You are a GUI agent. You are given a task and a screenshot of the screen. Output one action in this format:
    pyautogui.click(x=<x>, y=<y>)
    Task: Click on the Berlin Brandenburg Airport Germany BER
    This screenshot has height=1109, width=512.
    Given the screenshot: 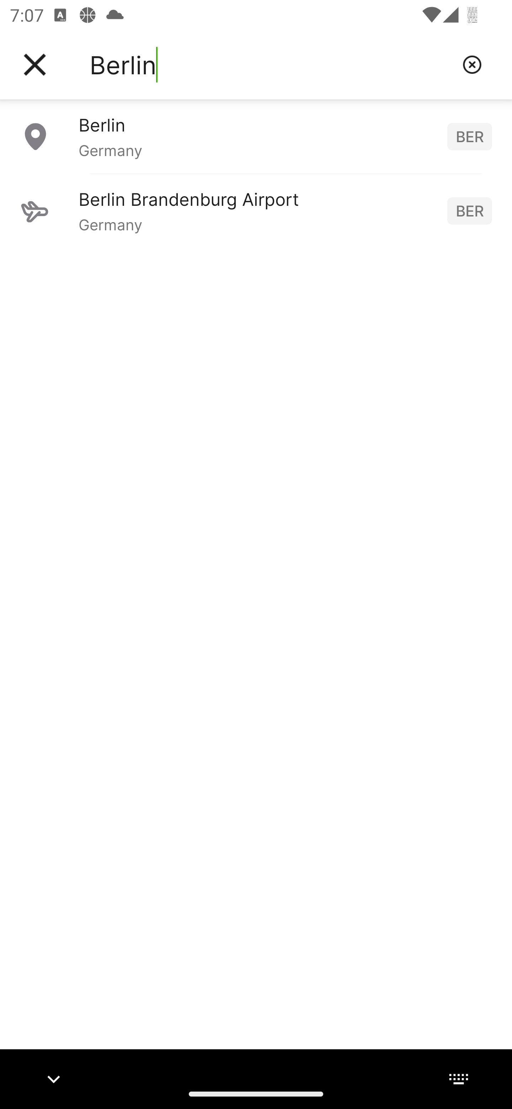 What is the action you would take?
    pyautogui.click(x=256, y=210)
    